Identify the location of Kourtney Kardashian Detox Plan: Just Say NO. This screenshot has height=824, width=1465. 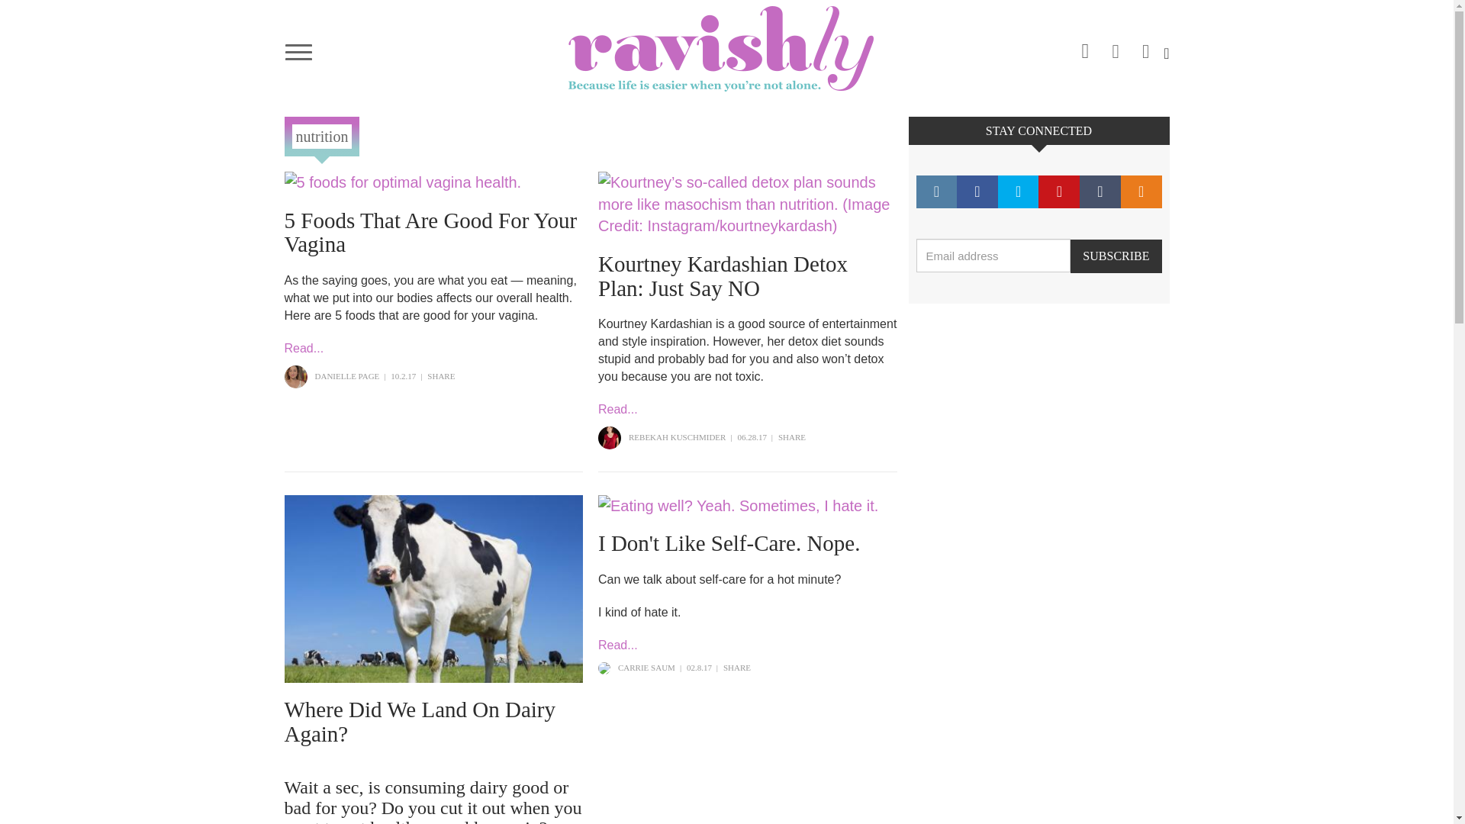
(723, 276).